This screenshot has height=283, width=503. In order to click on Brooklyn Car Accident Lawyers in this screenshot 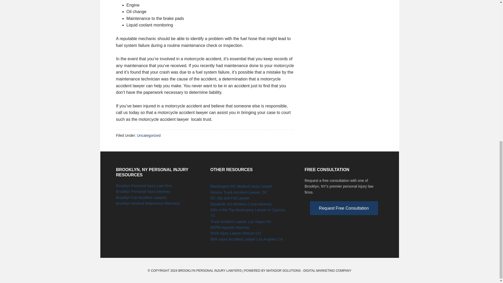, I will do `click(141, 198)`.